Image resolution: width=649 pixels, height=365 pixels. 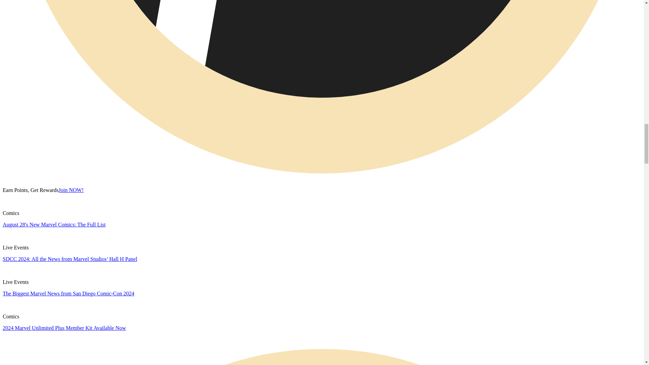 I want to click on 2024 Marvel Unlimited Plus Member Kit Available Now, so click(x=64, y=328).